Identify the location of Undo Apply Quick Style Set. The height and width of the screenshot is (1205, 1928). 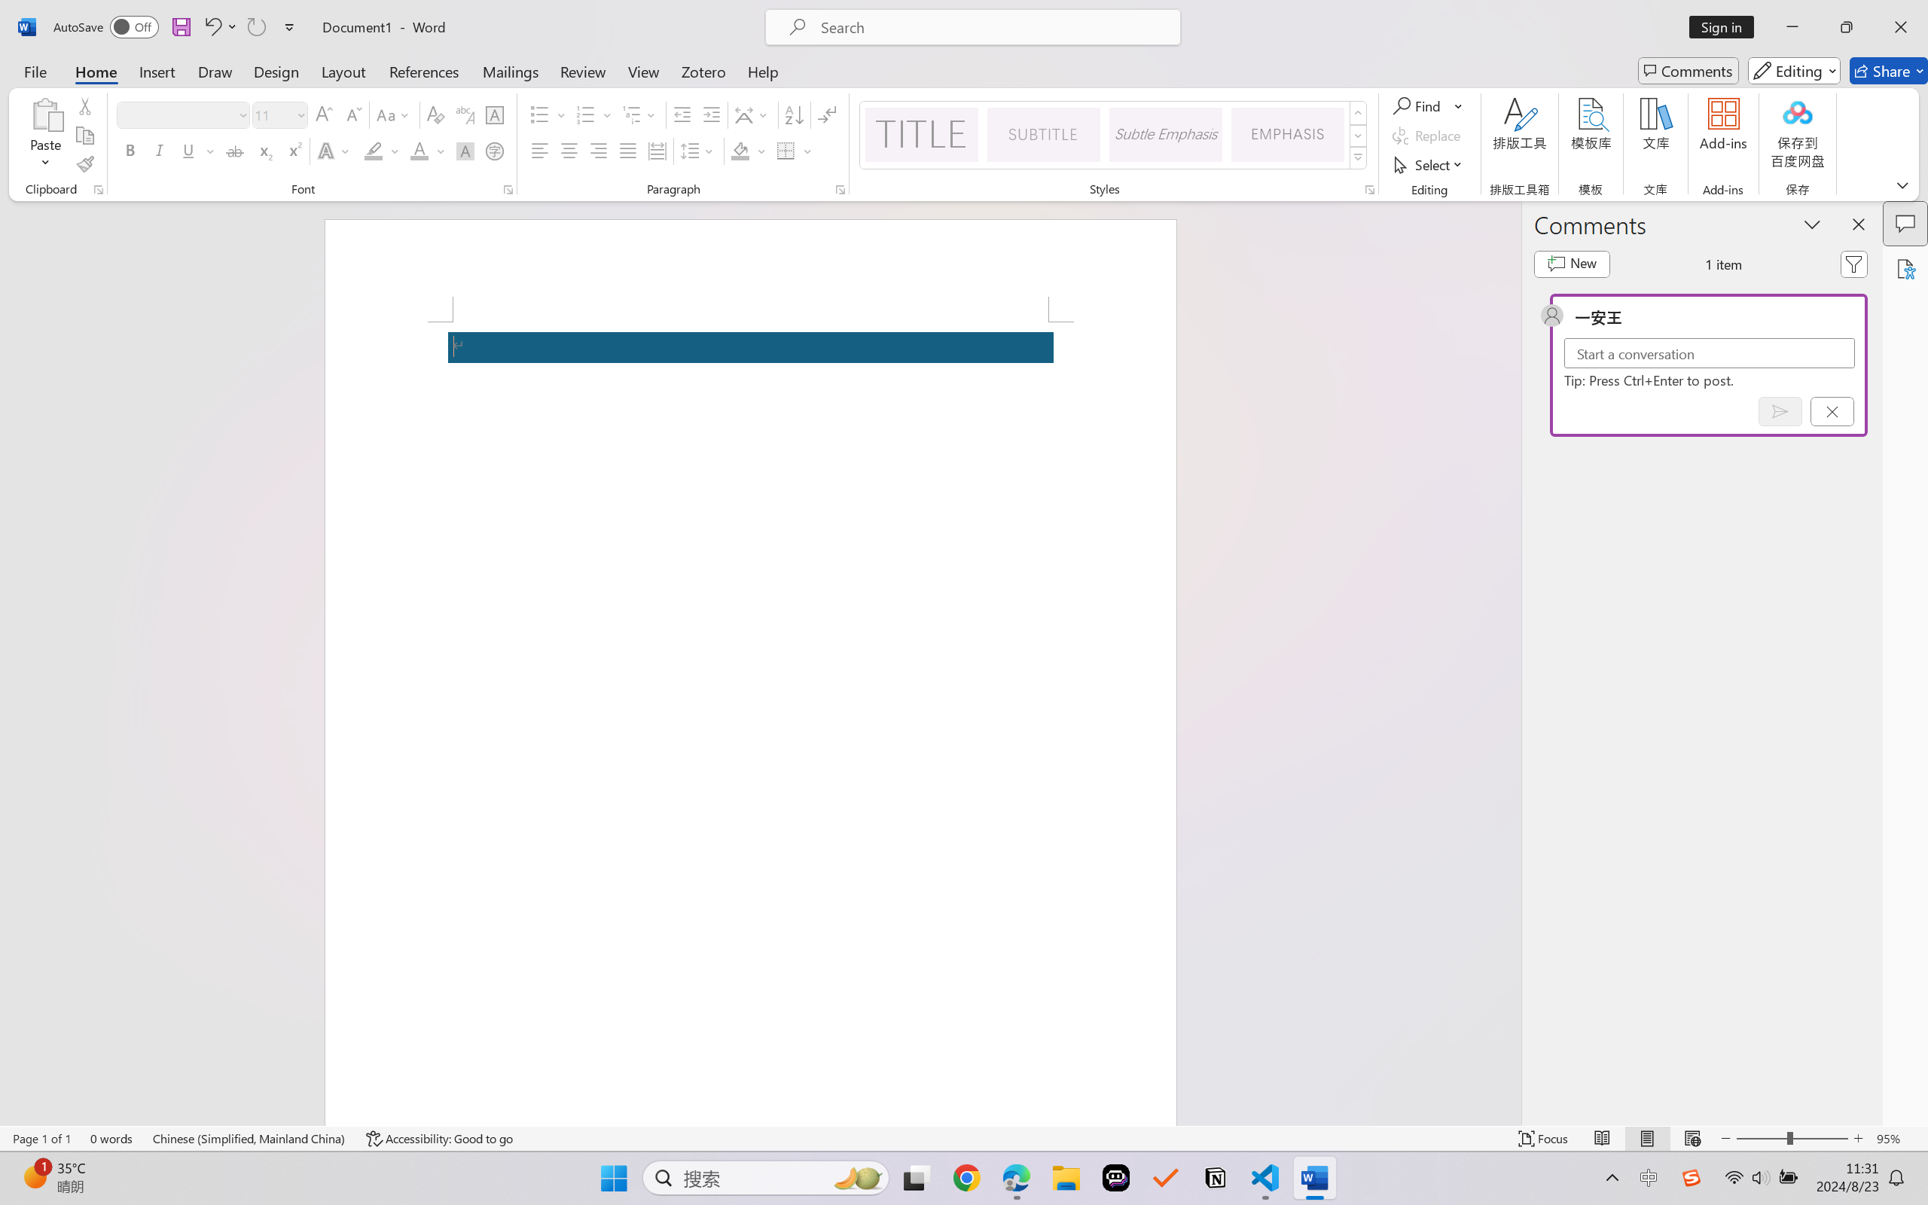
(212, 27).